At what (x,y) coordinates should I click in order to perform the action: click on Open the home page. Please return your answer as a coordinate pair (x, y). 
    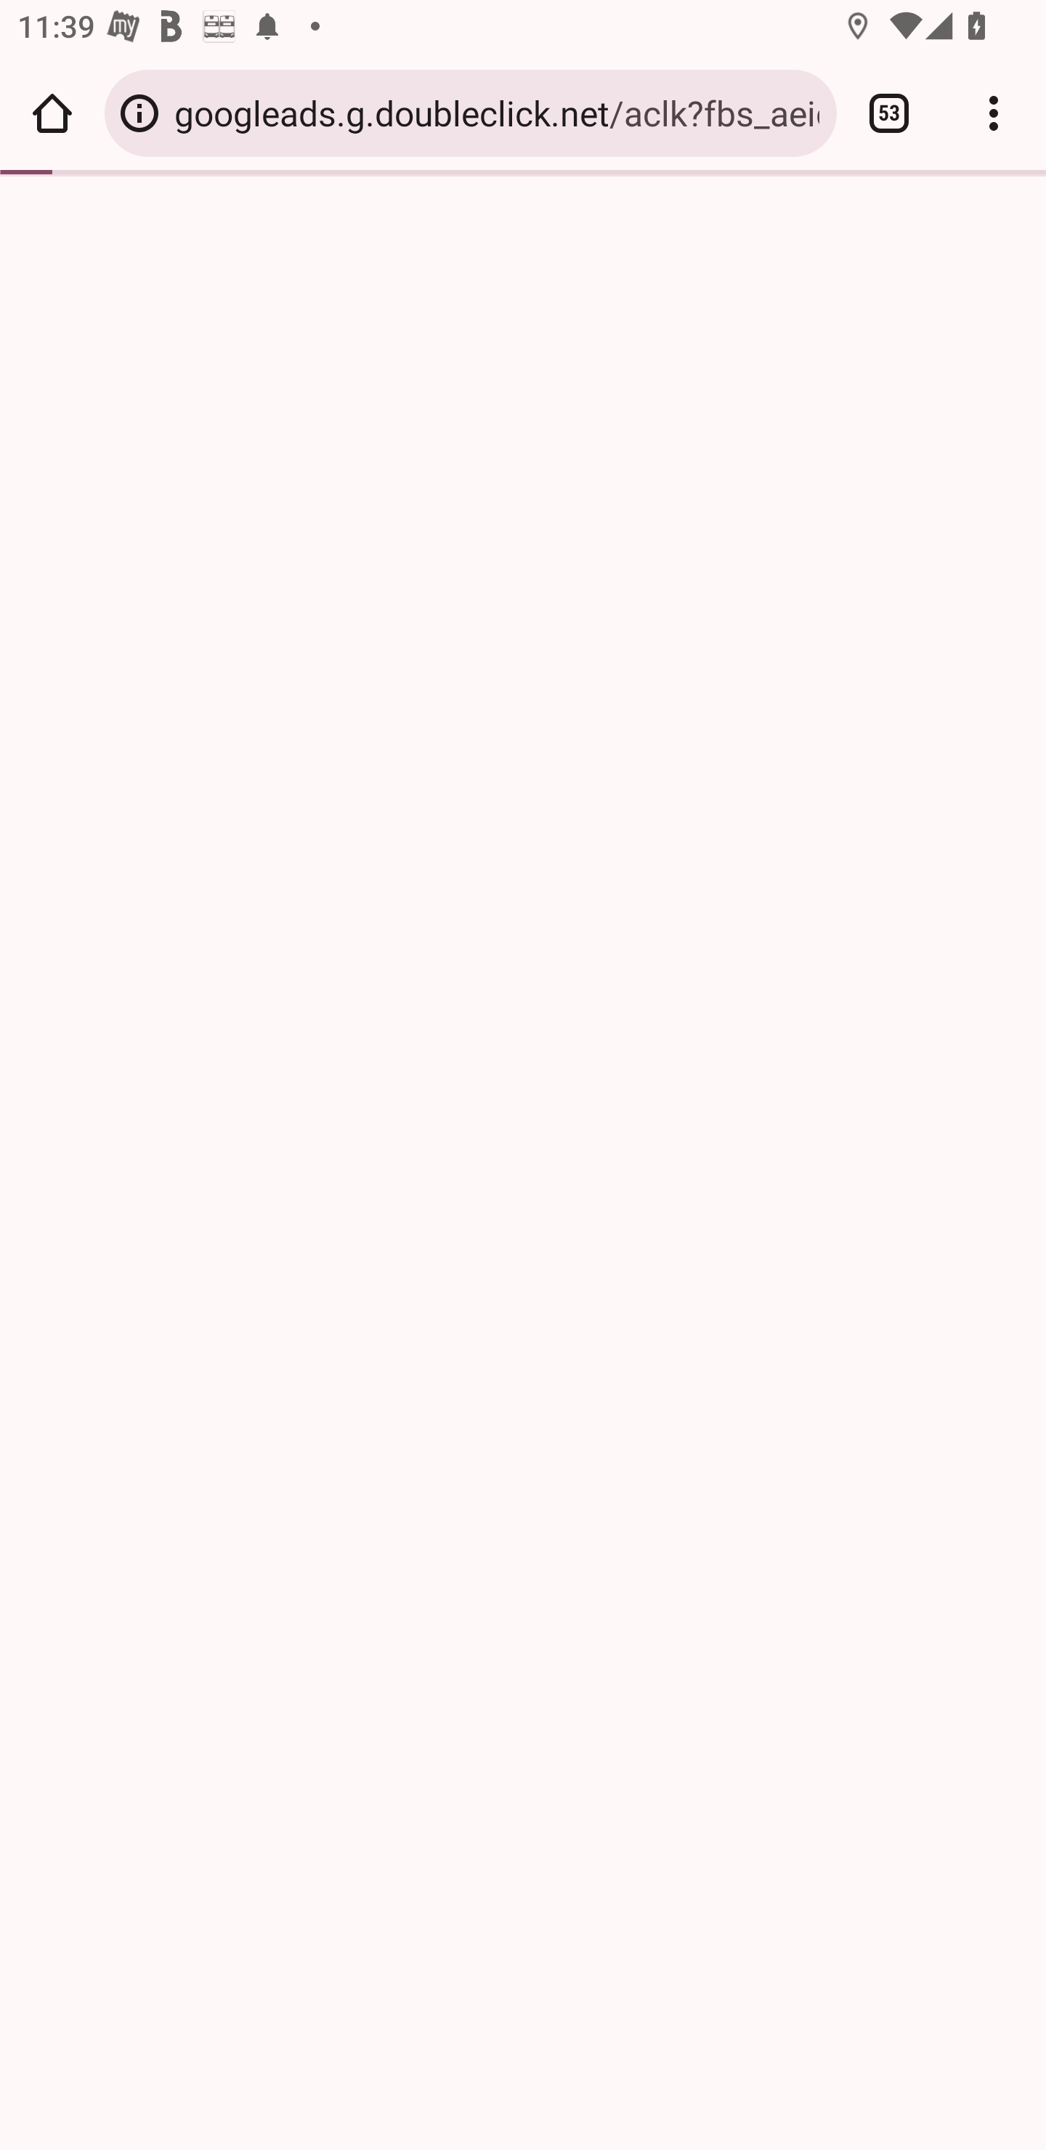
    Looking at the image, I should click on (52, 113).